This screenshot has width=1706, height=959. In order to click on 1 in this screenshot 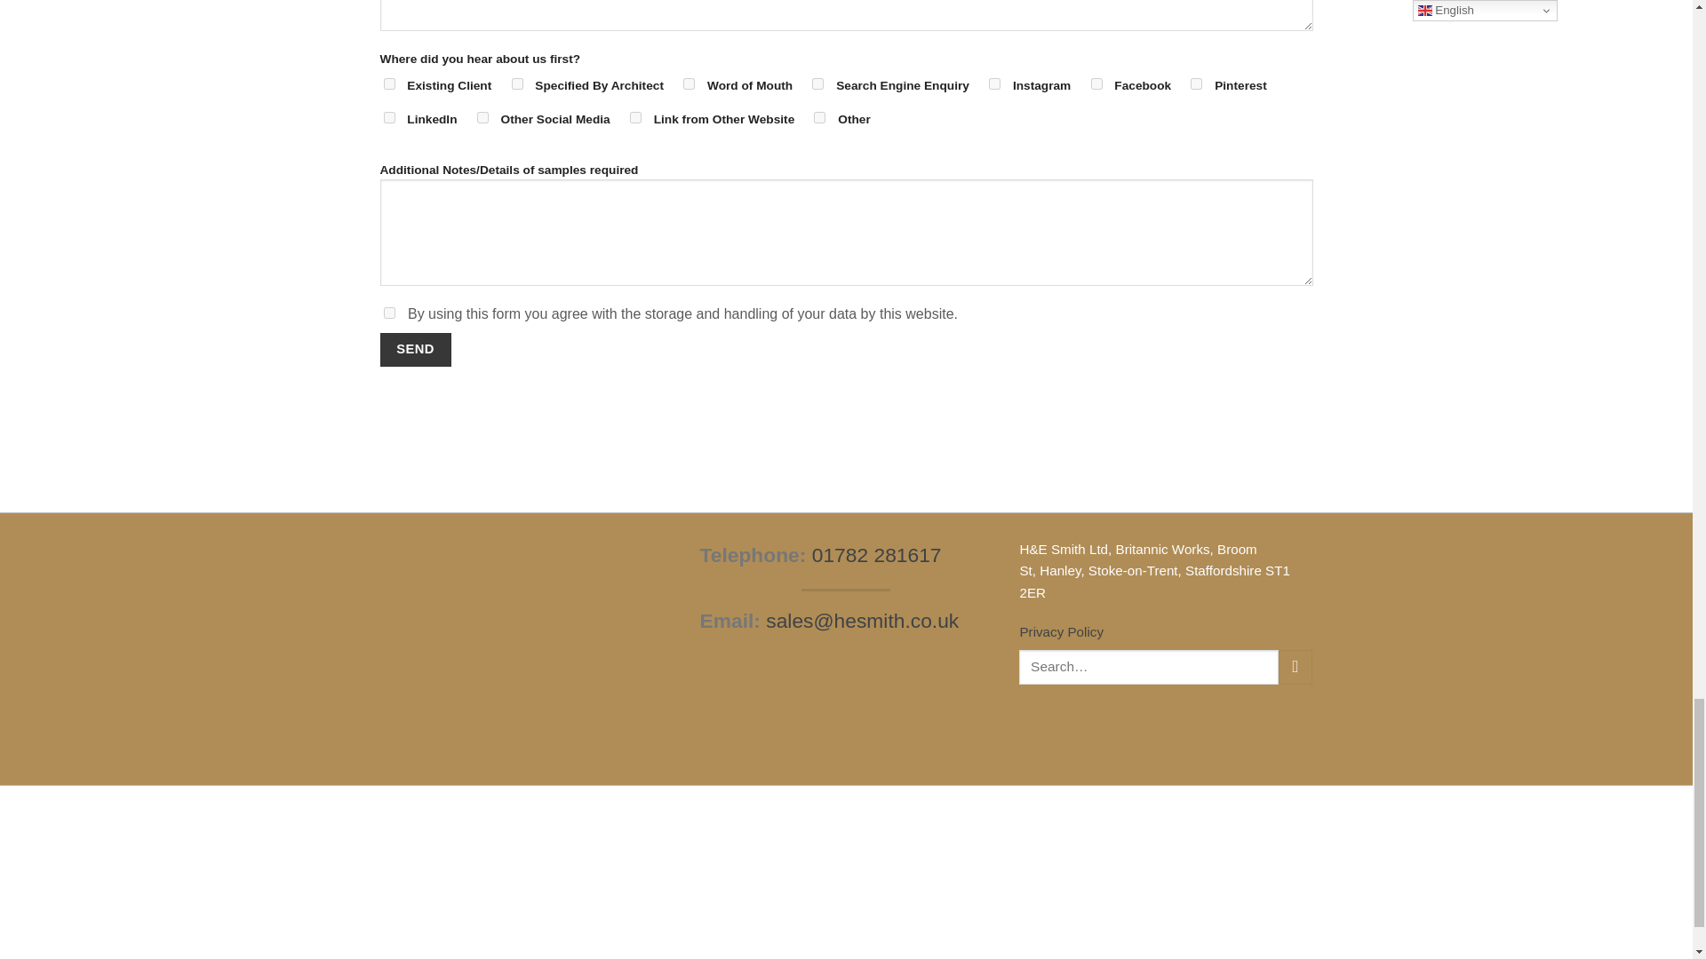, I will do `click(389, 313)`.